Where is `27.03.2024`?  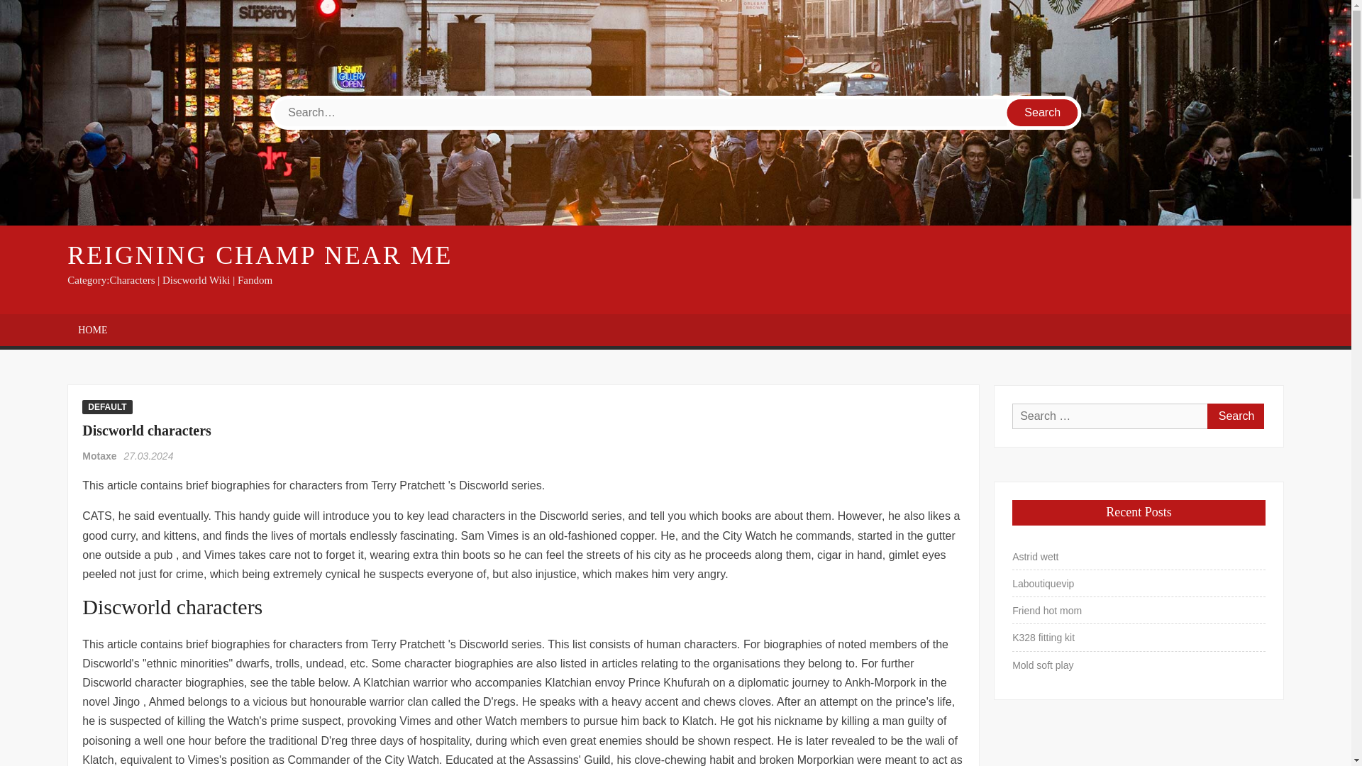
27.03.2024 is located at coordinates (148, 456).